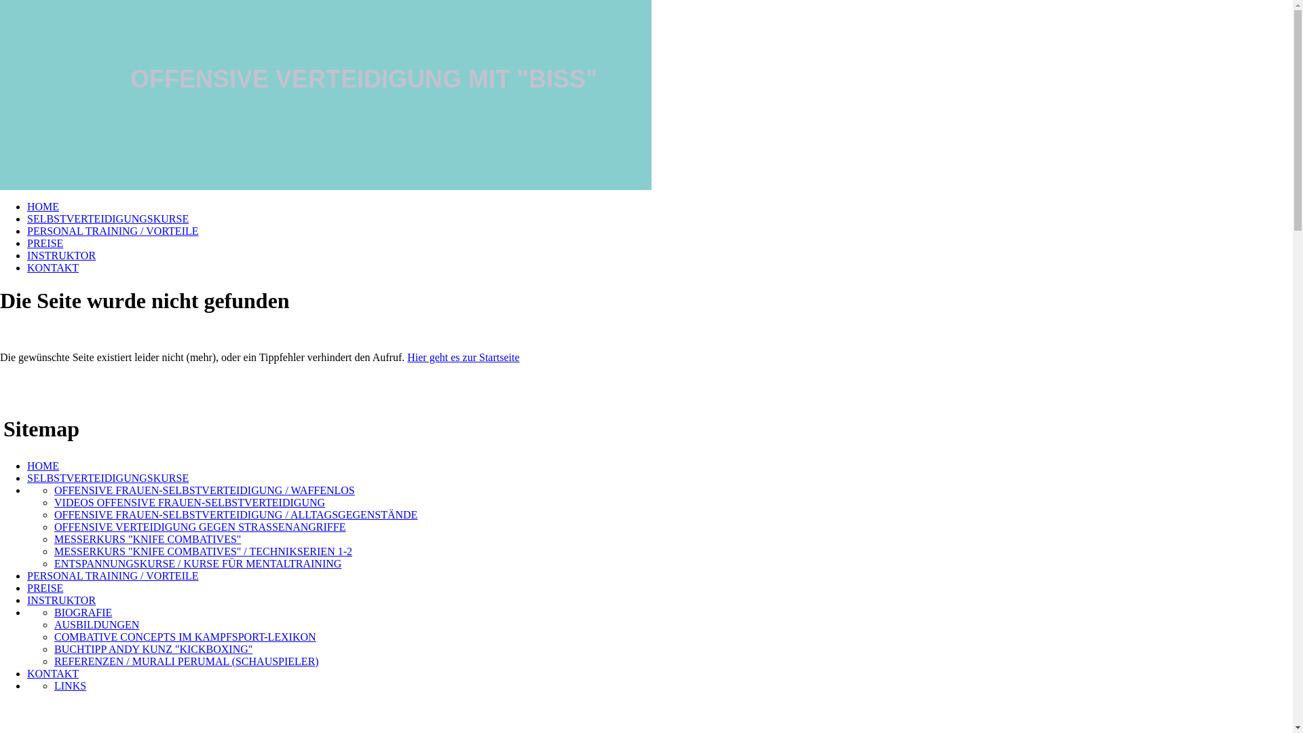  What do you see at coordinates (108, 219) in the screenshot?
I see `SELBSTVERTEIDIGUNGSKURSE` at bounding box center [108, 219].